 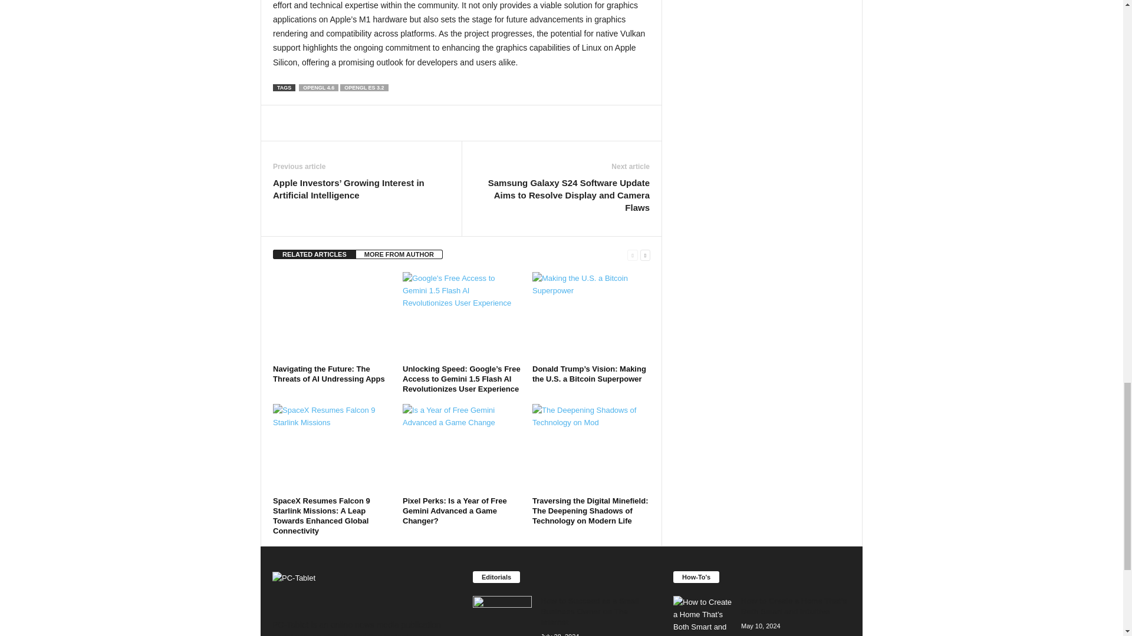 I want to click on RELATED ARTICLES, so click(x=314, y=254).